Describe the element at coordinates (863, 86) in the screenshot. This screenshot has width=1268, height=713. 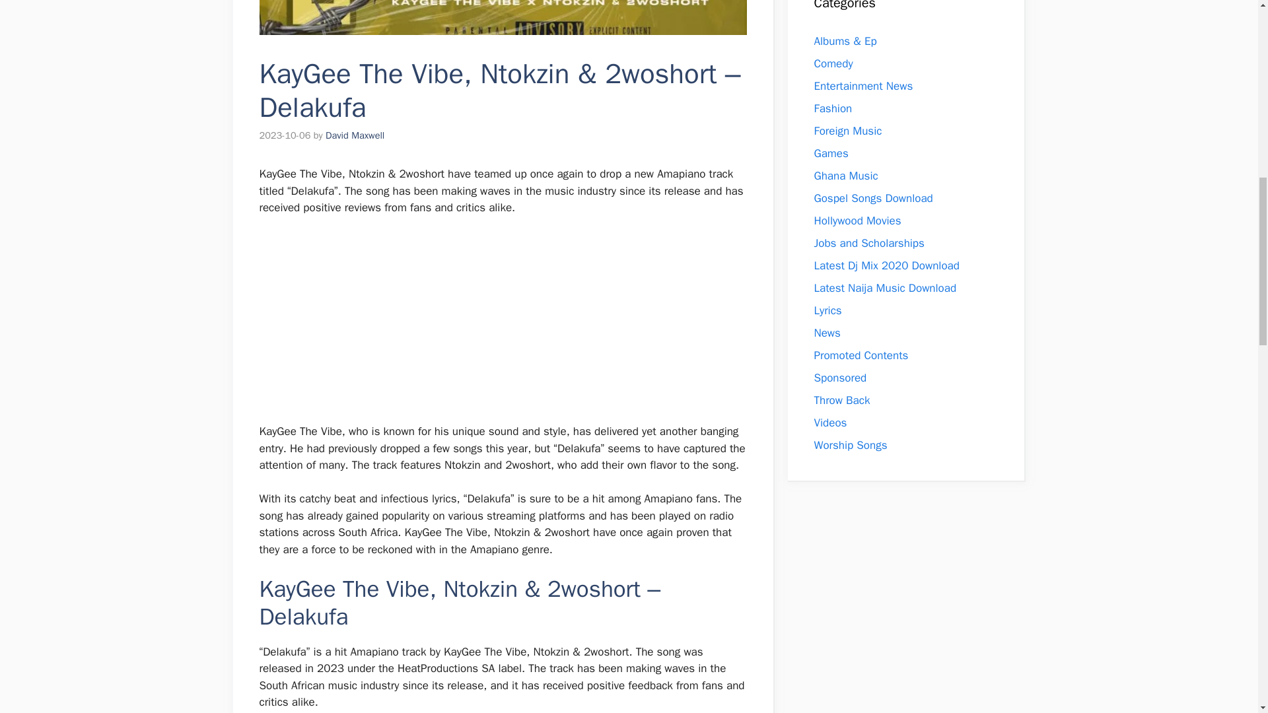
I see `Entertainment News` at that location.